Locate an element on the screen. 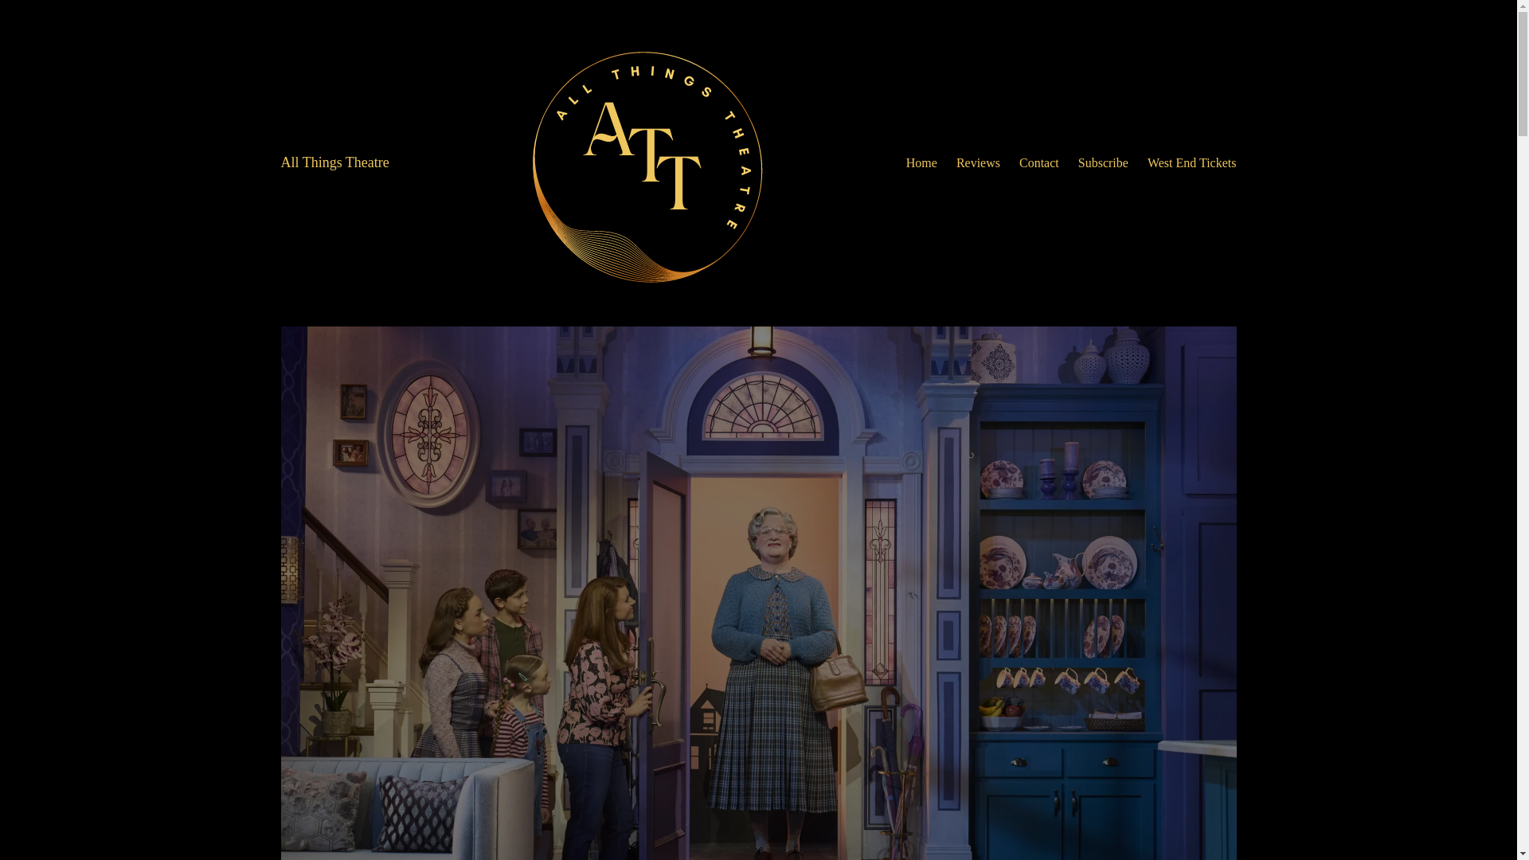 The width and height of the screenshot is (1529, 860). Reviews is located at coordinates (978, 163).